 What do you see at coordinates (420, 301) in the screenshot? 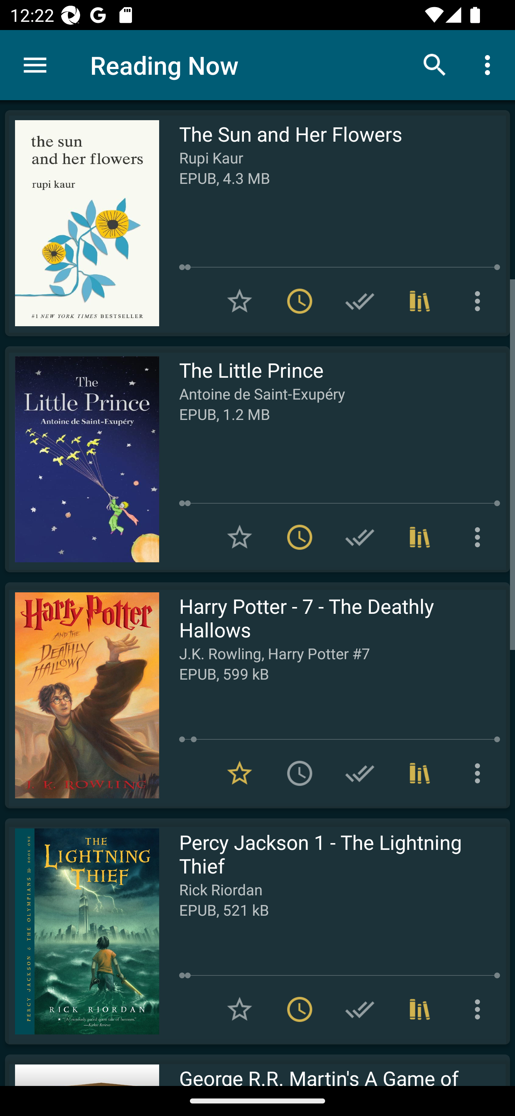
I see `Collections (1)` at bounding box center [420, 301].